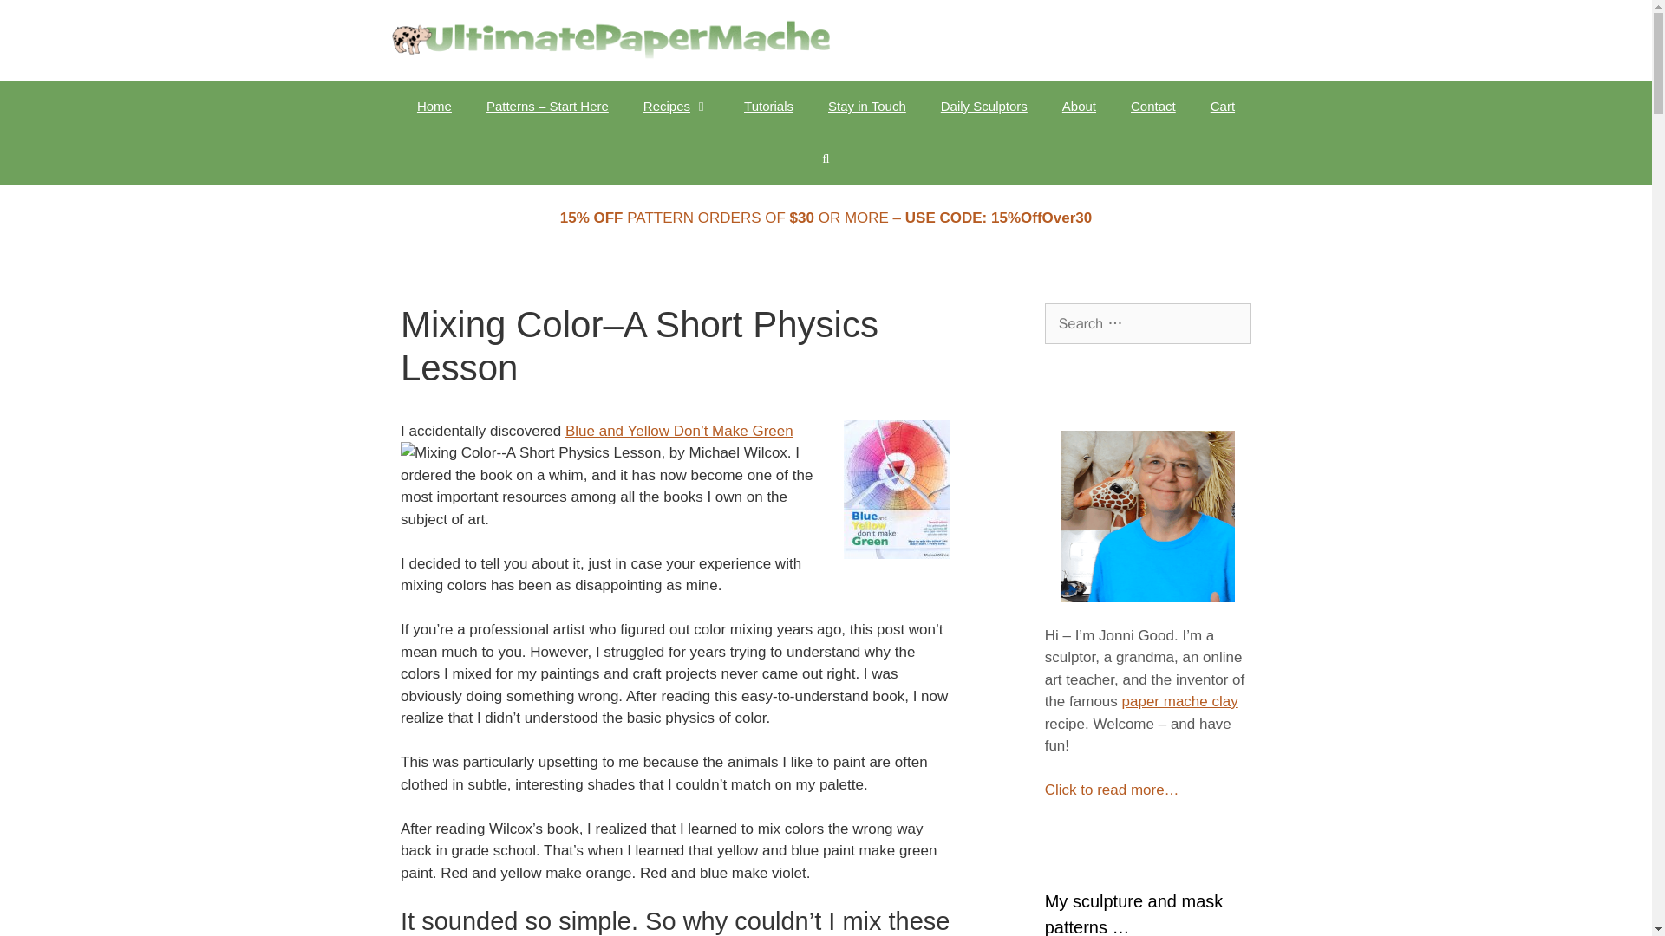 The image size is (1665, 936). What do you see at coordinates (531, 452) in the screenshot?
I see `Mixing Color--A Short Physics Lesson 2` at bounding box center [531, 452].